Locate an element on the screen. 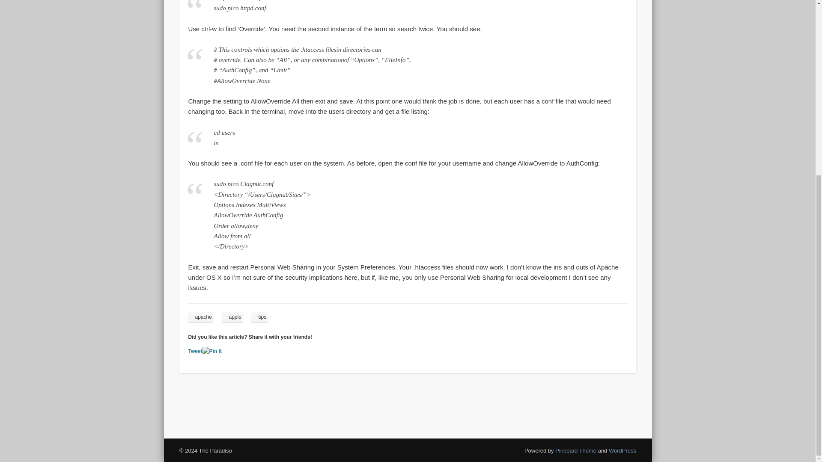  apple is located at coordinates (232, 317).